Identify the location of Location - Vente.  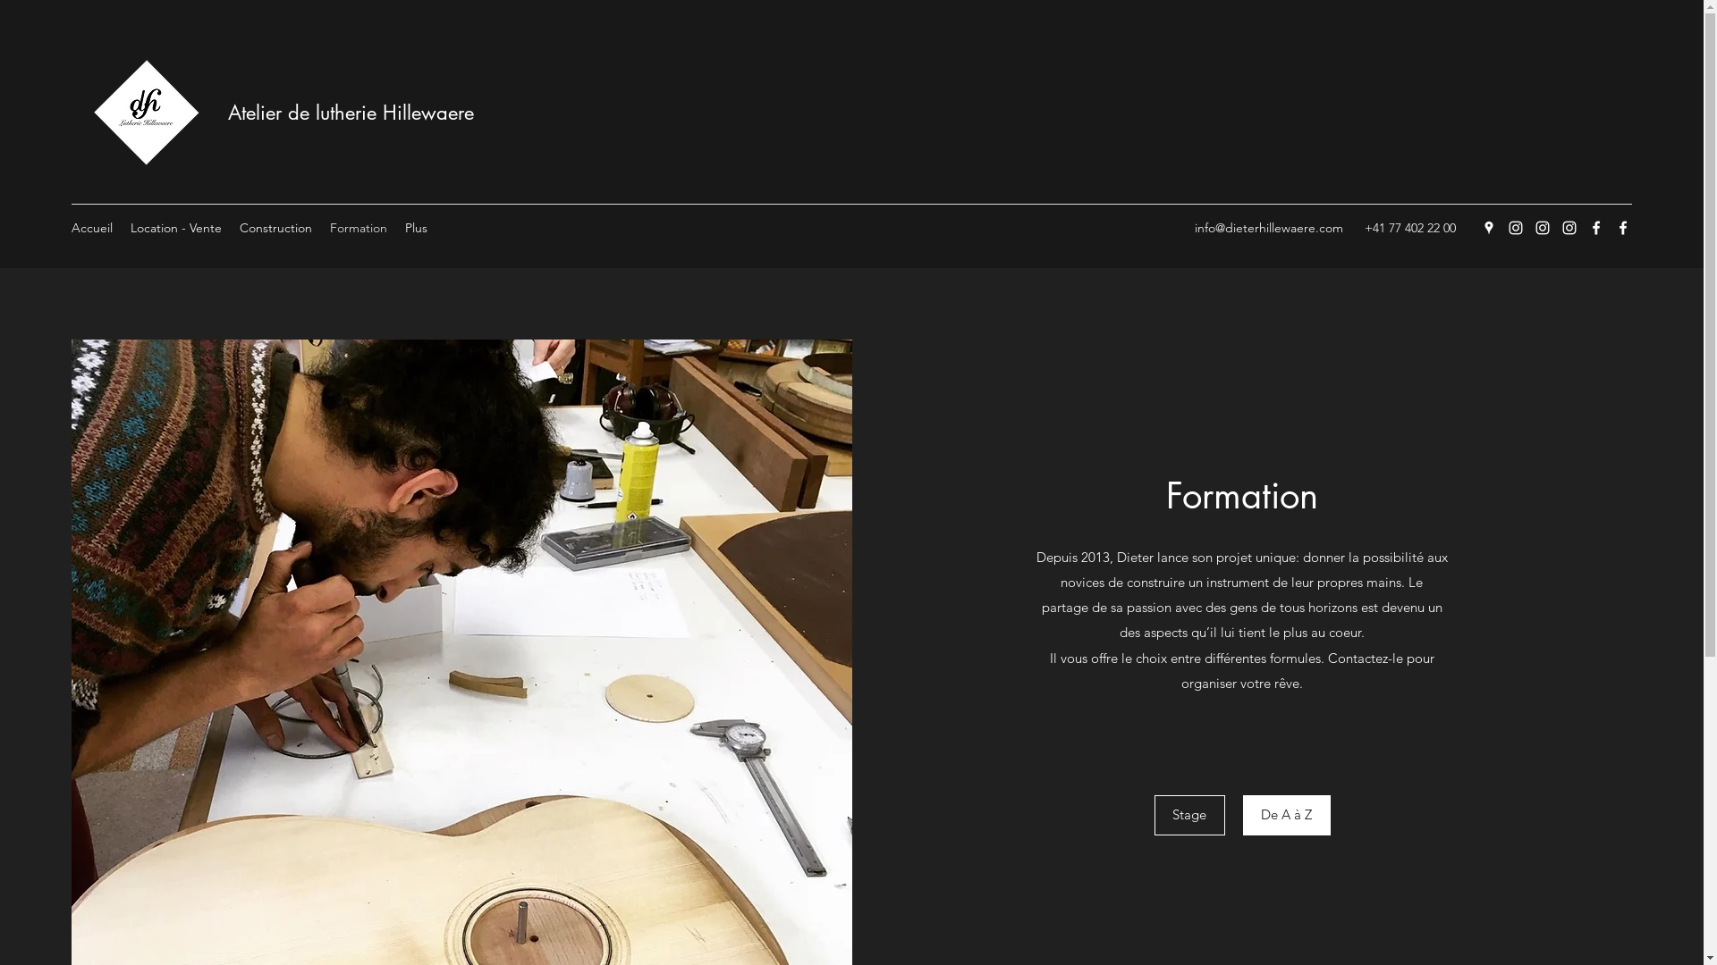
(176, 228).